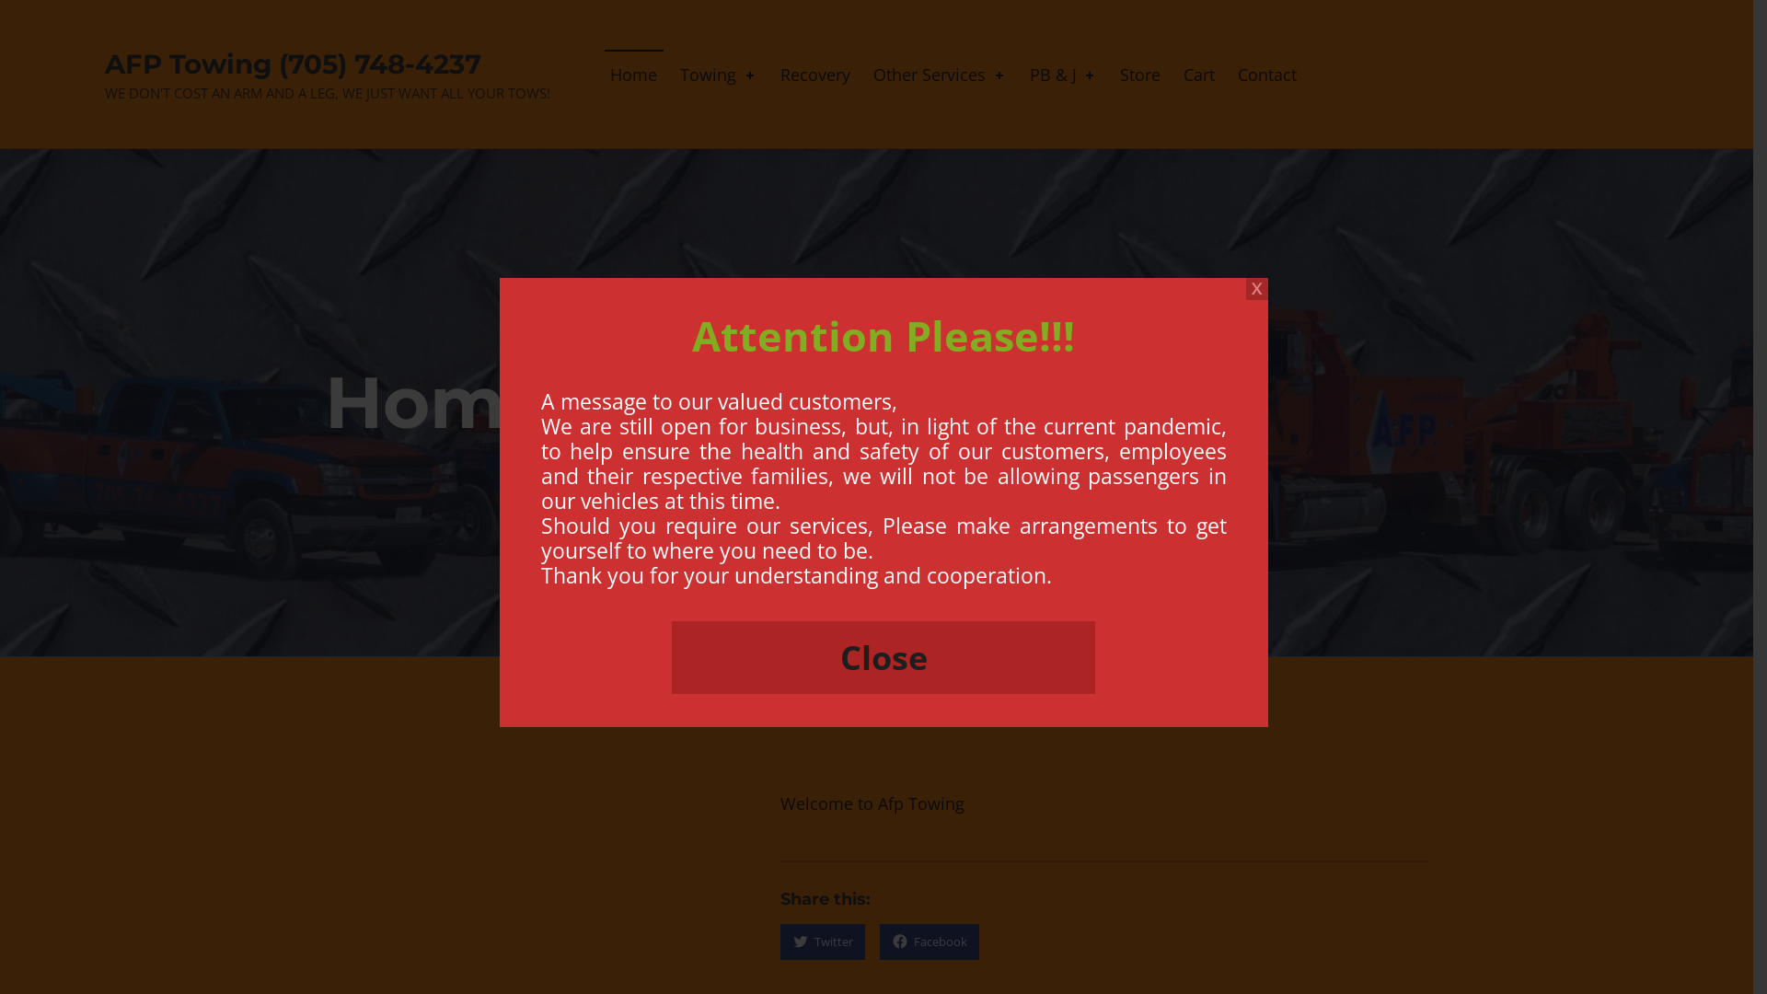  What do you see at coordinates (815, 74) in the screenshot?
I see `Recovery` at bounding box center [815, 74].